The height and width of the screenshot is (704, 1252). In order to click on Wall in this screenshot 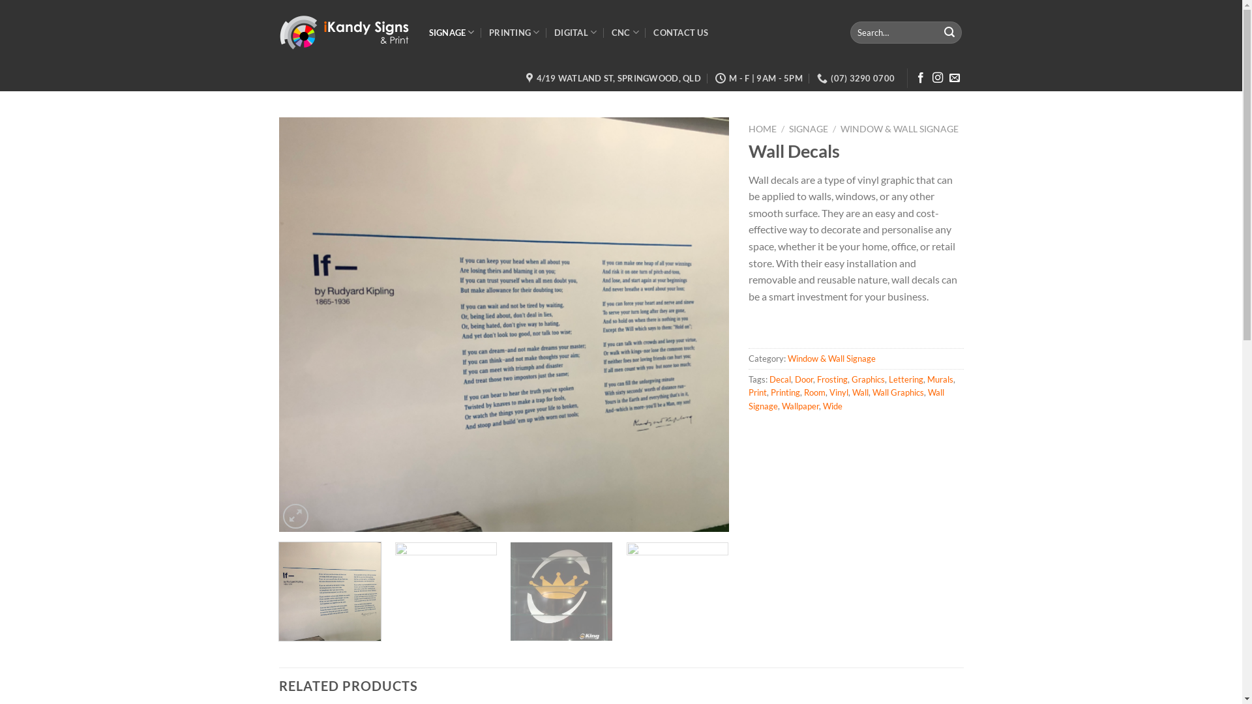, I will do `click(859, 392)`.